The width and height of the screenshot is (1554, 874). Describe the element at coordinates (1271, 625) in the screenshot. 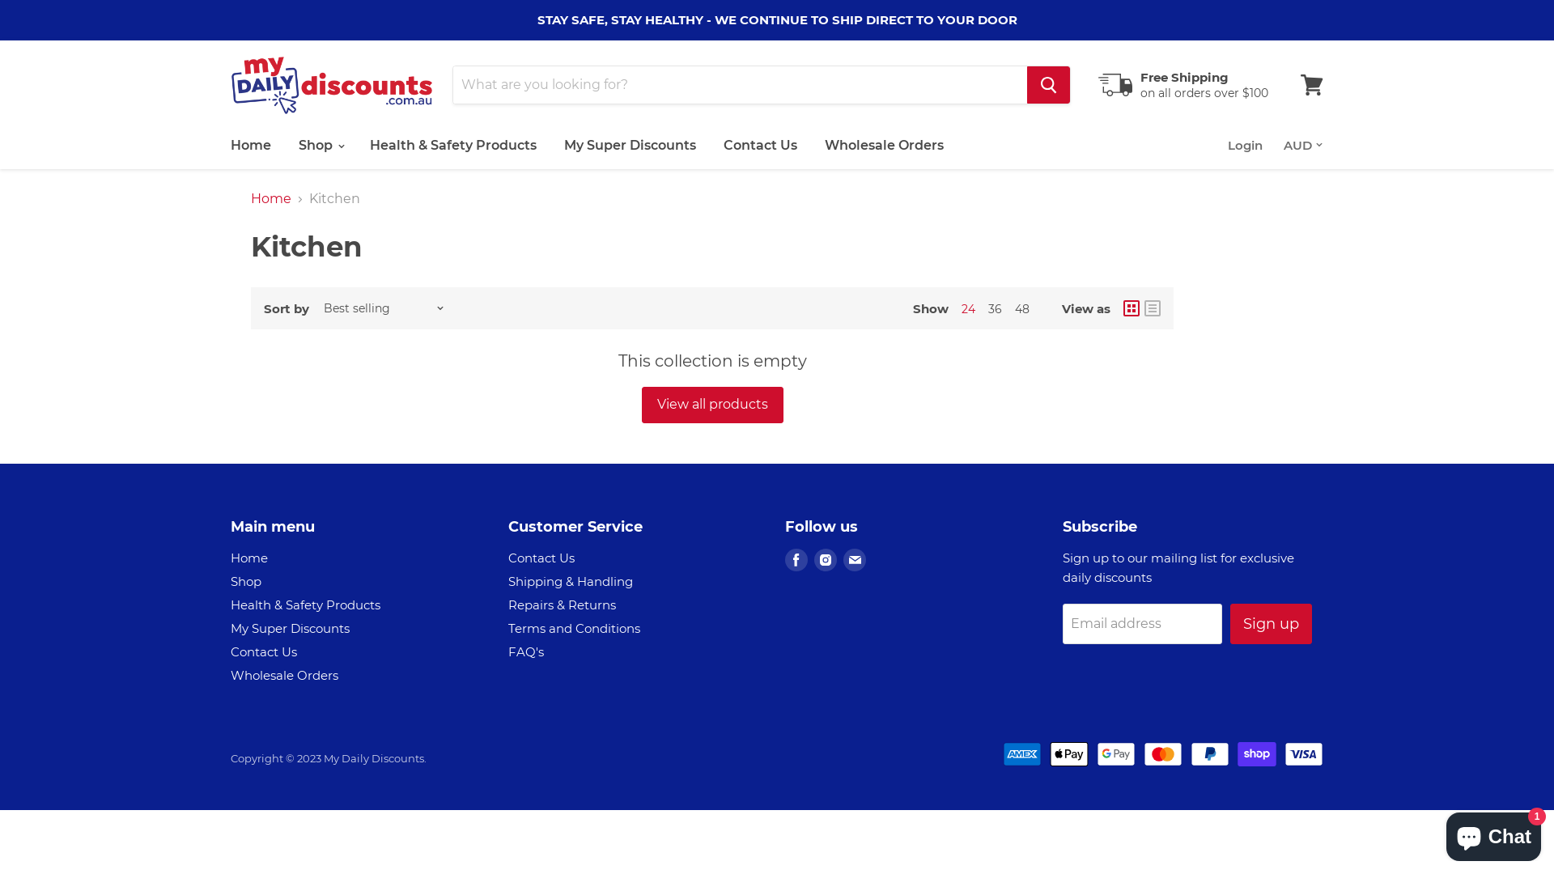

I see `Sign up` at that location.